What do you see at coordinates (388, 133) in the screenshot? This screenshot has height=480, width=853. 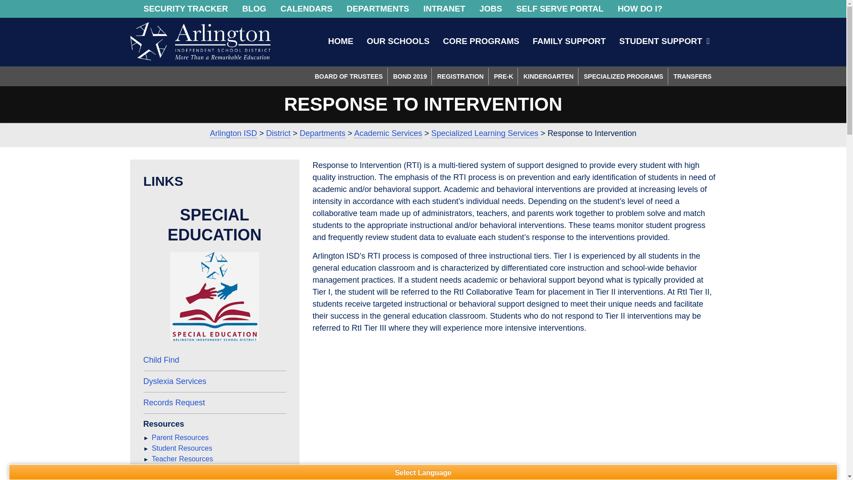 I see `Go to Academic Services.` at bounding box center [388, 133].